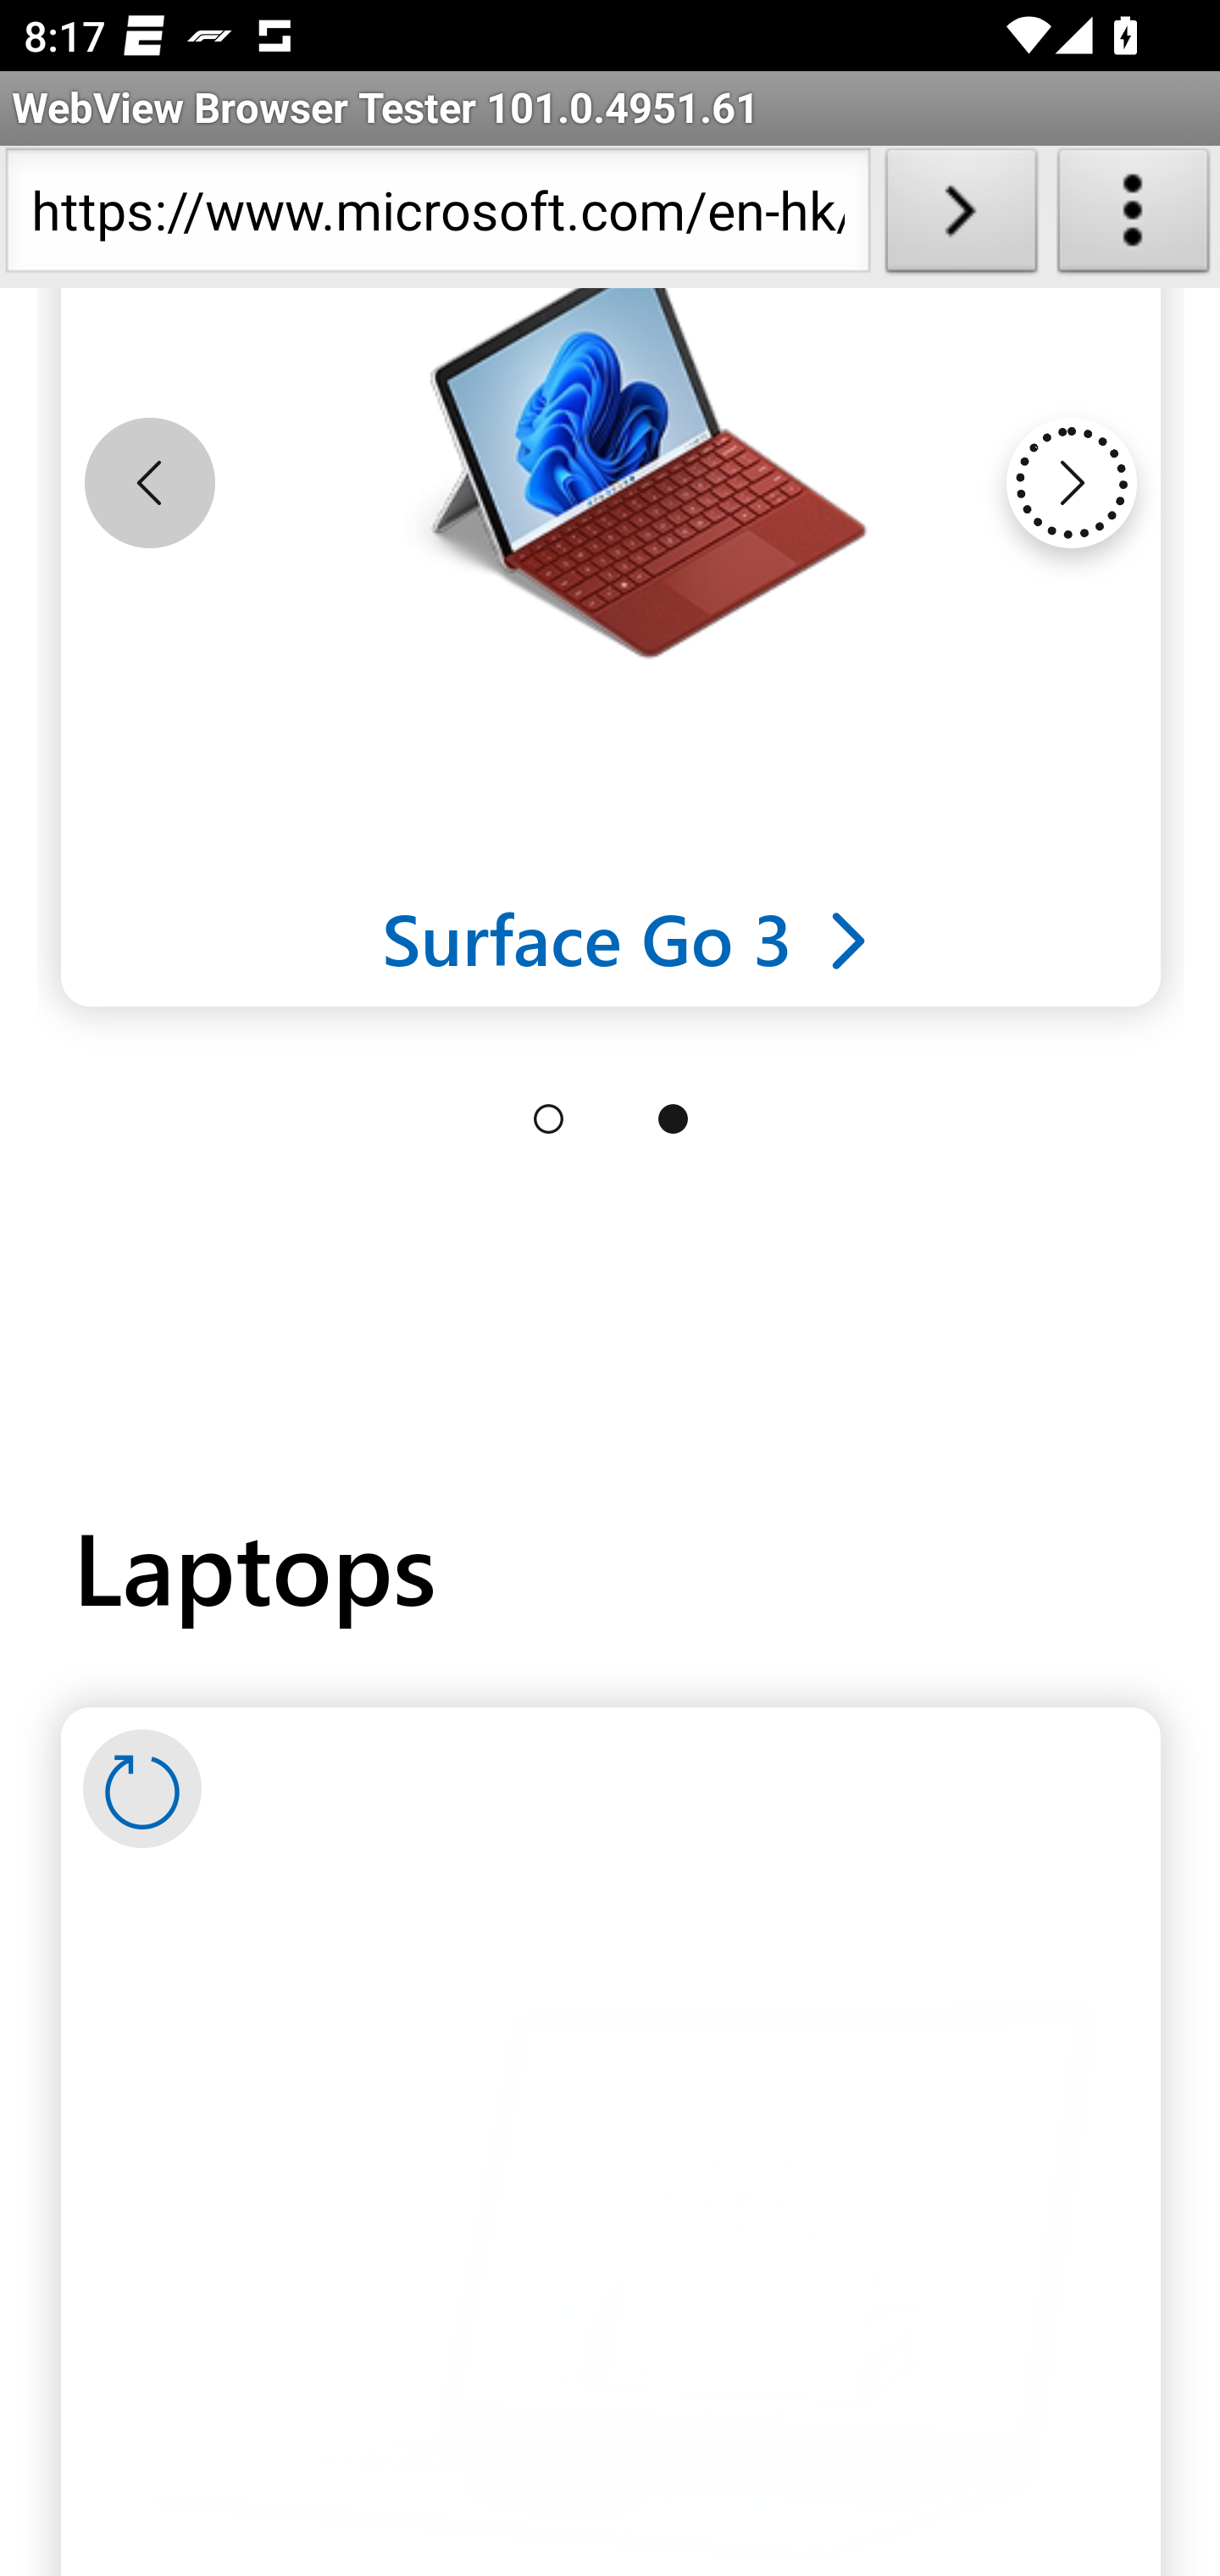  What do you see at coordinates (627, 939) in the screenshot?
I see `Surface Go 3 information and details Surface Go 3` at bounding box center [627, 939].